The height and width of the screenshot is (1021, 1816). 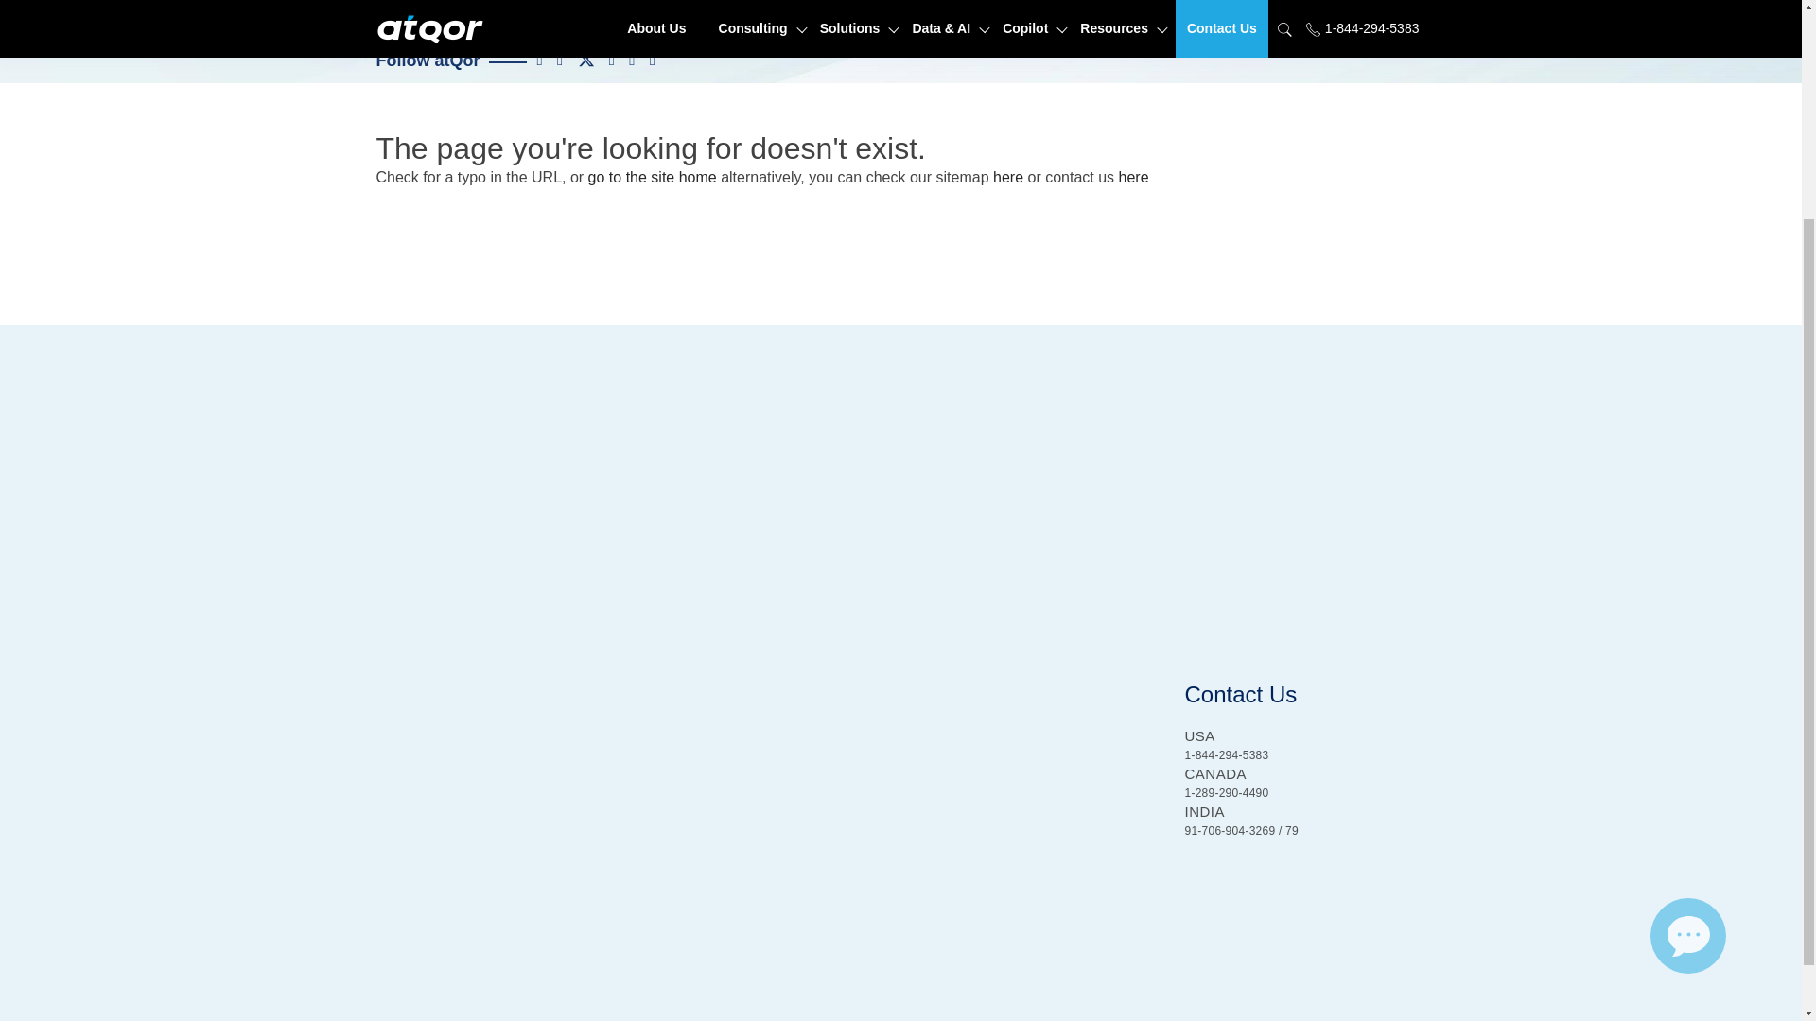 What do you see at coordinates (653, 177) in the screenshot?
I see `Home` at bounding box center [653, 177].